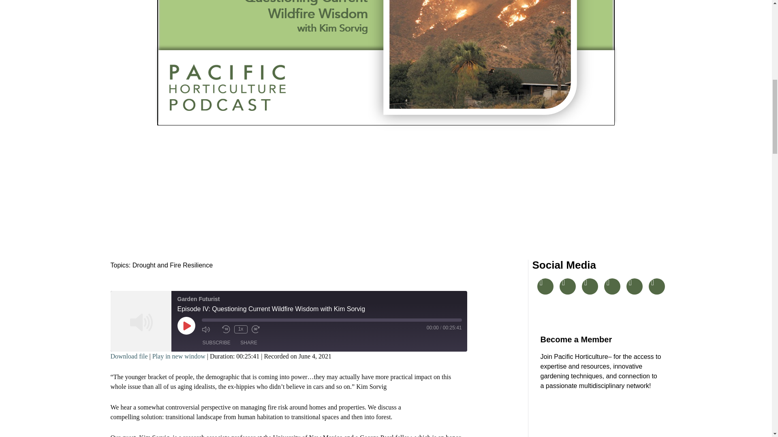  Describe the element at coordinates (186, 326) in the screenshot. I see `Play` at that location.